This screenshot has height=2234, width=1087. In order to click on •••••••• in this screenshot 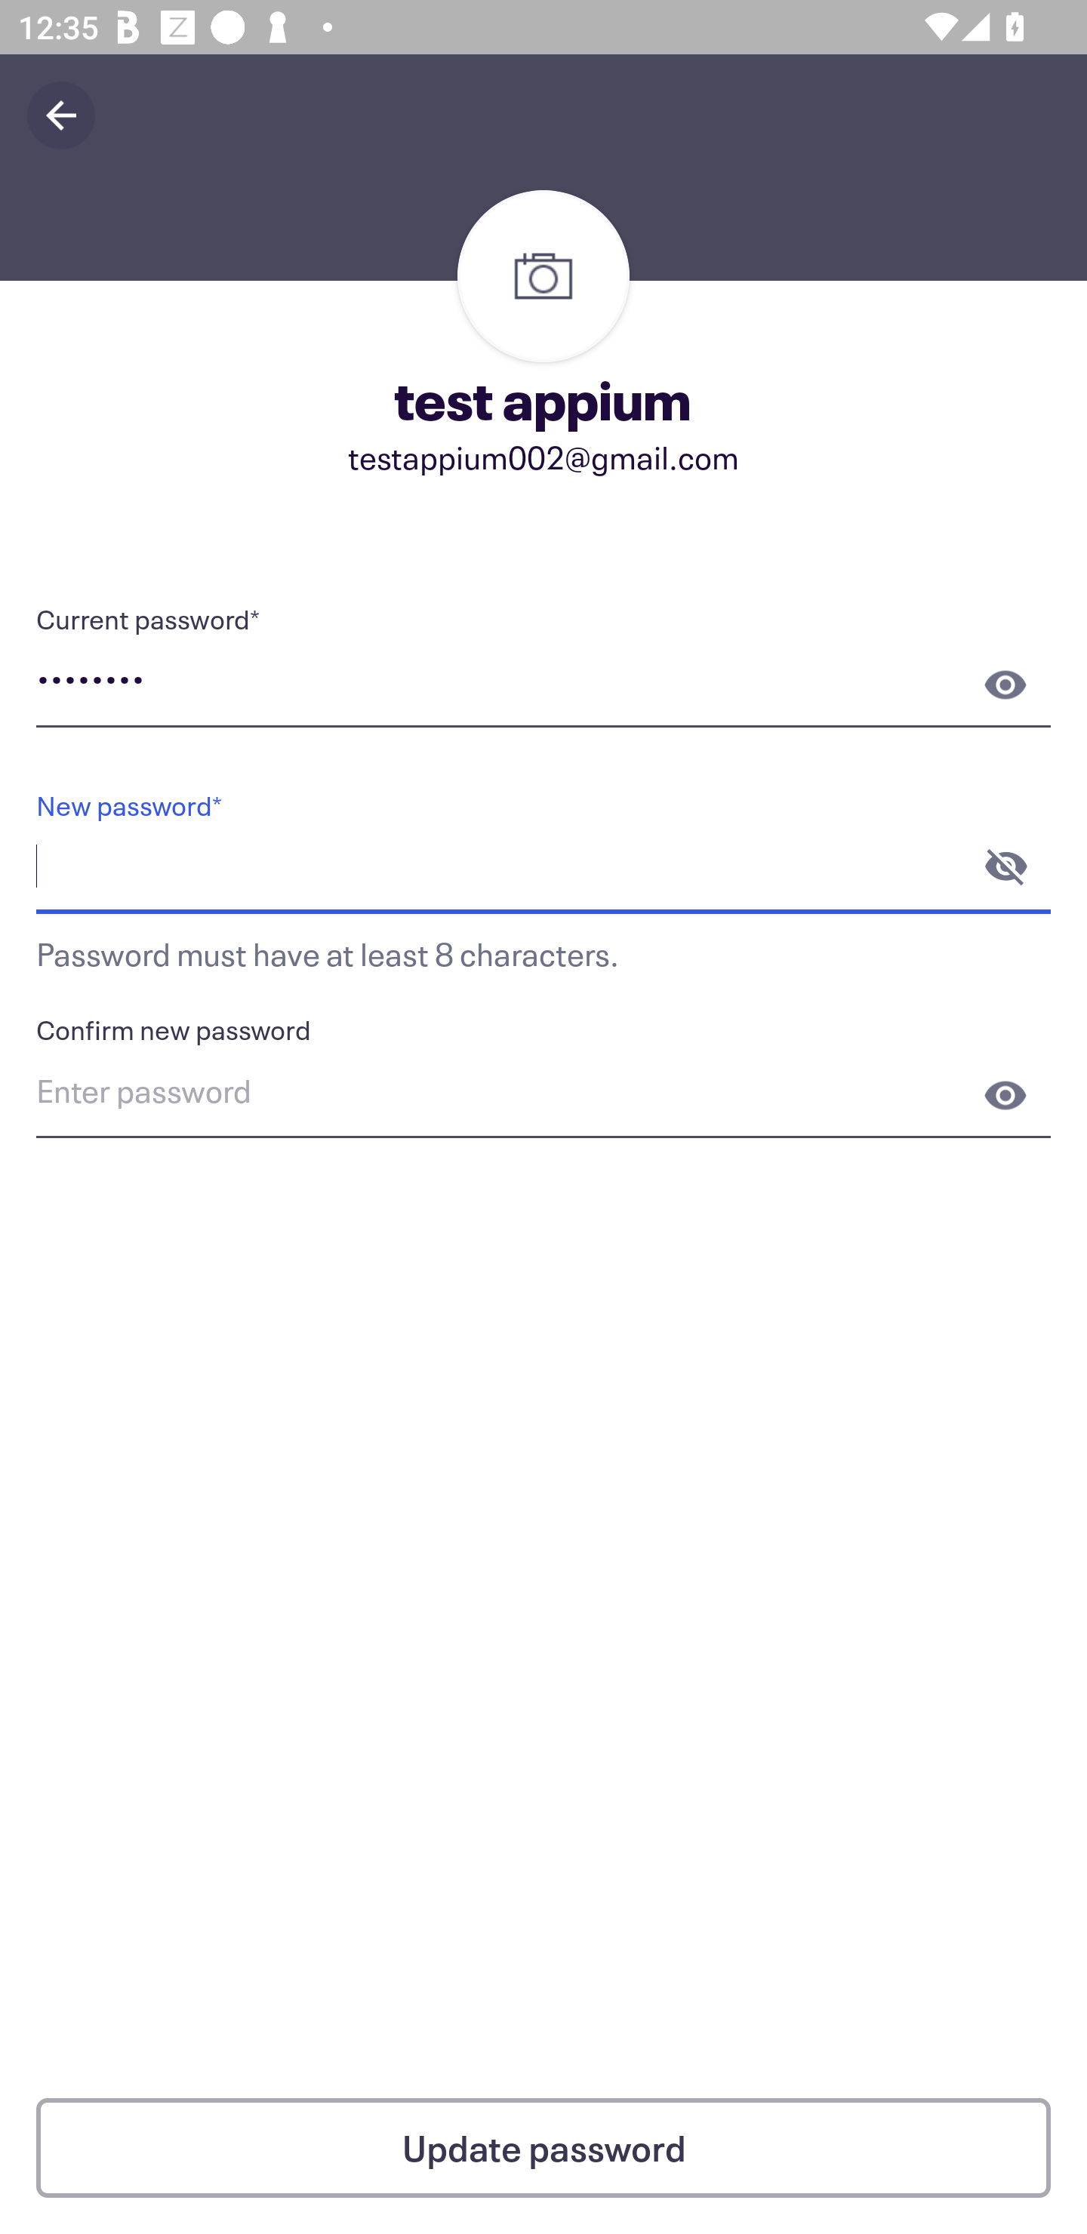, I will do `click(543, 685)`.